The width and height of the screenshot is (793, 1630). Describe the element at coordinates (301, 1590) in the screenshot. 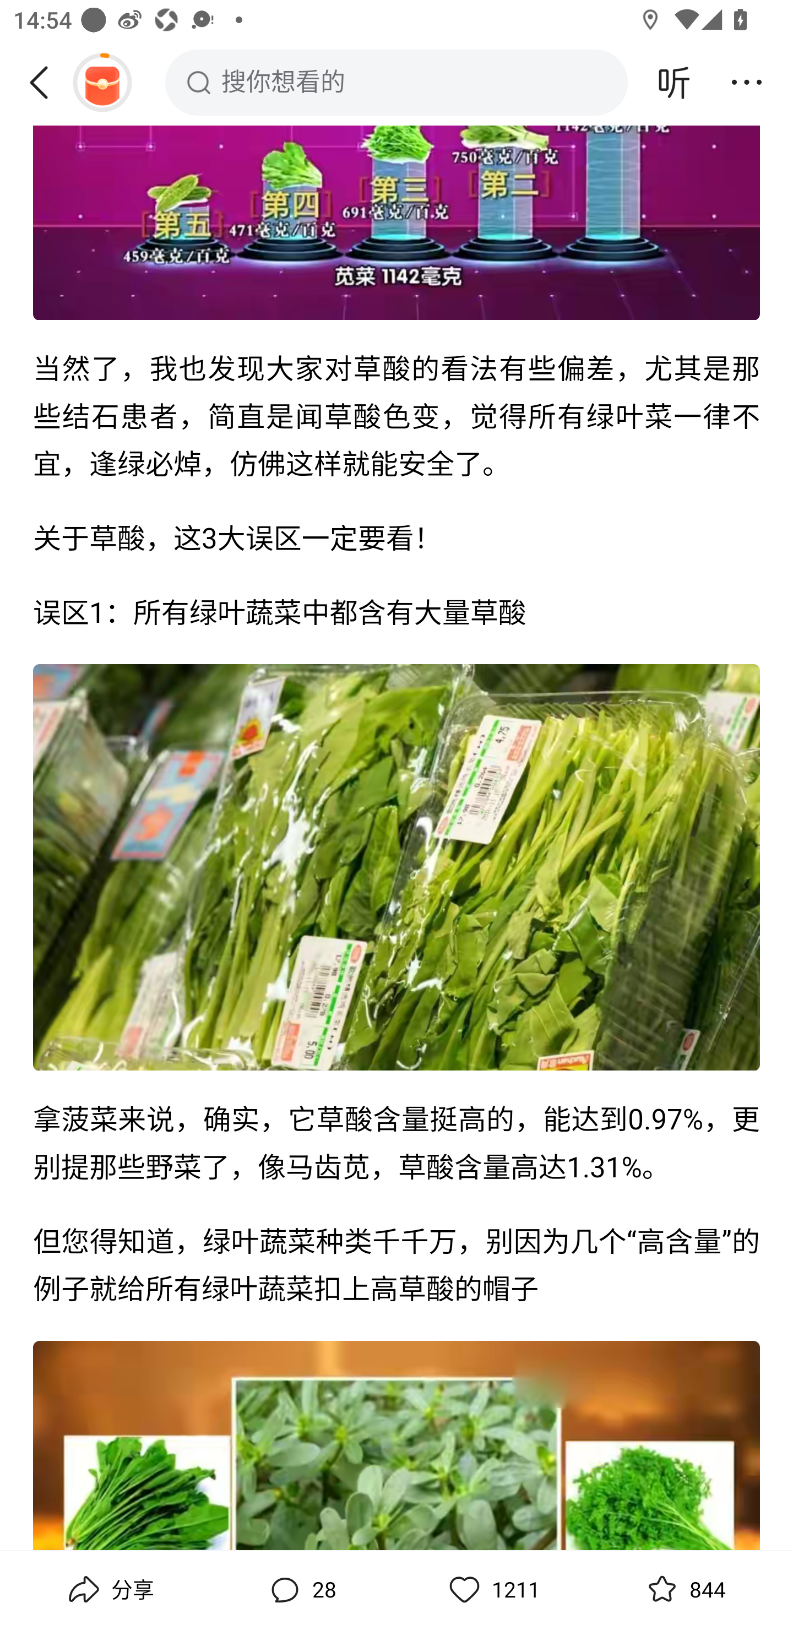

I see `评论,28 28` at that location.